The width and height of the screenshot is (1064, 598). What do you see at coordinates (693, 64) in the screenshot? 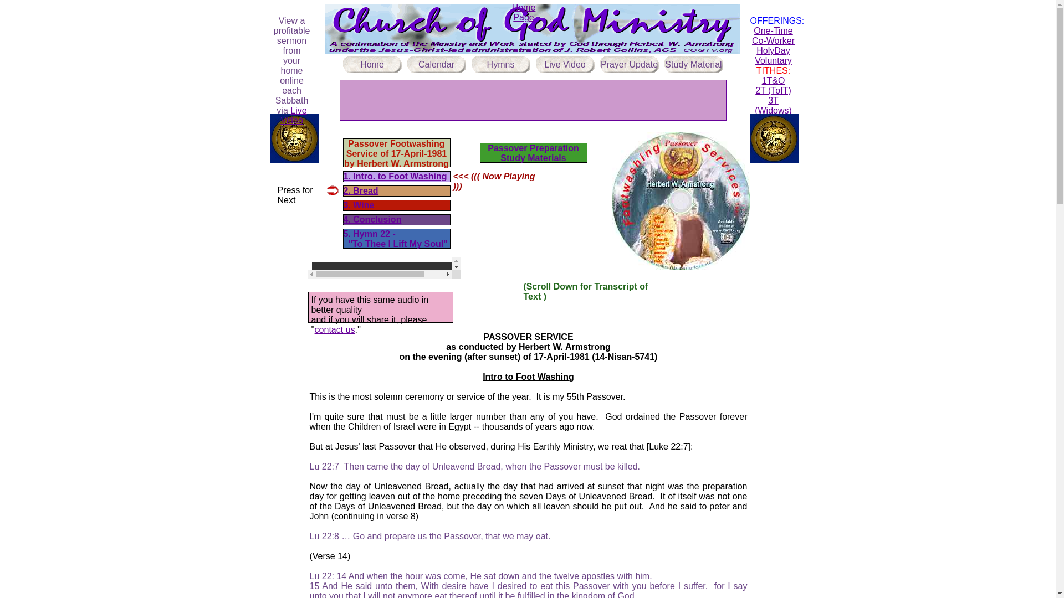
I see `Study Material` at bounding box center [693, 64].